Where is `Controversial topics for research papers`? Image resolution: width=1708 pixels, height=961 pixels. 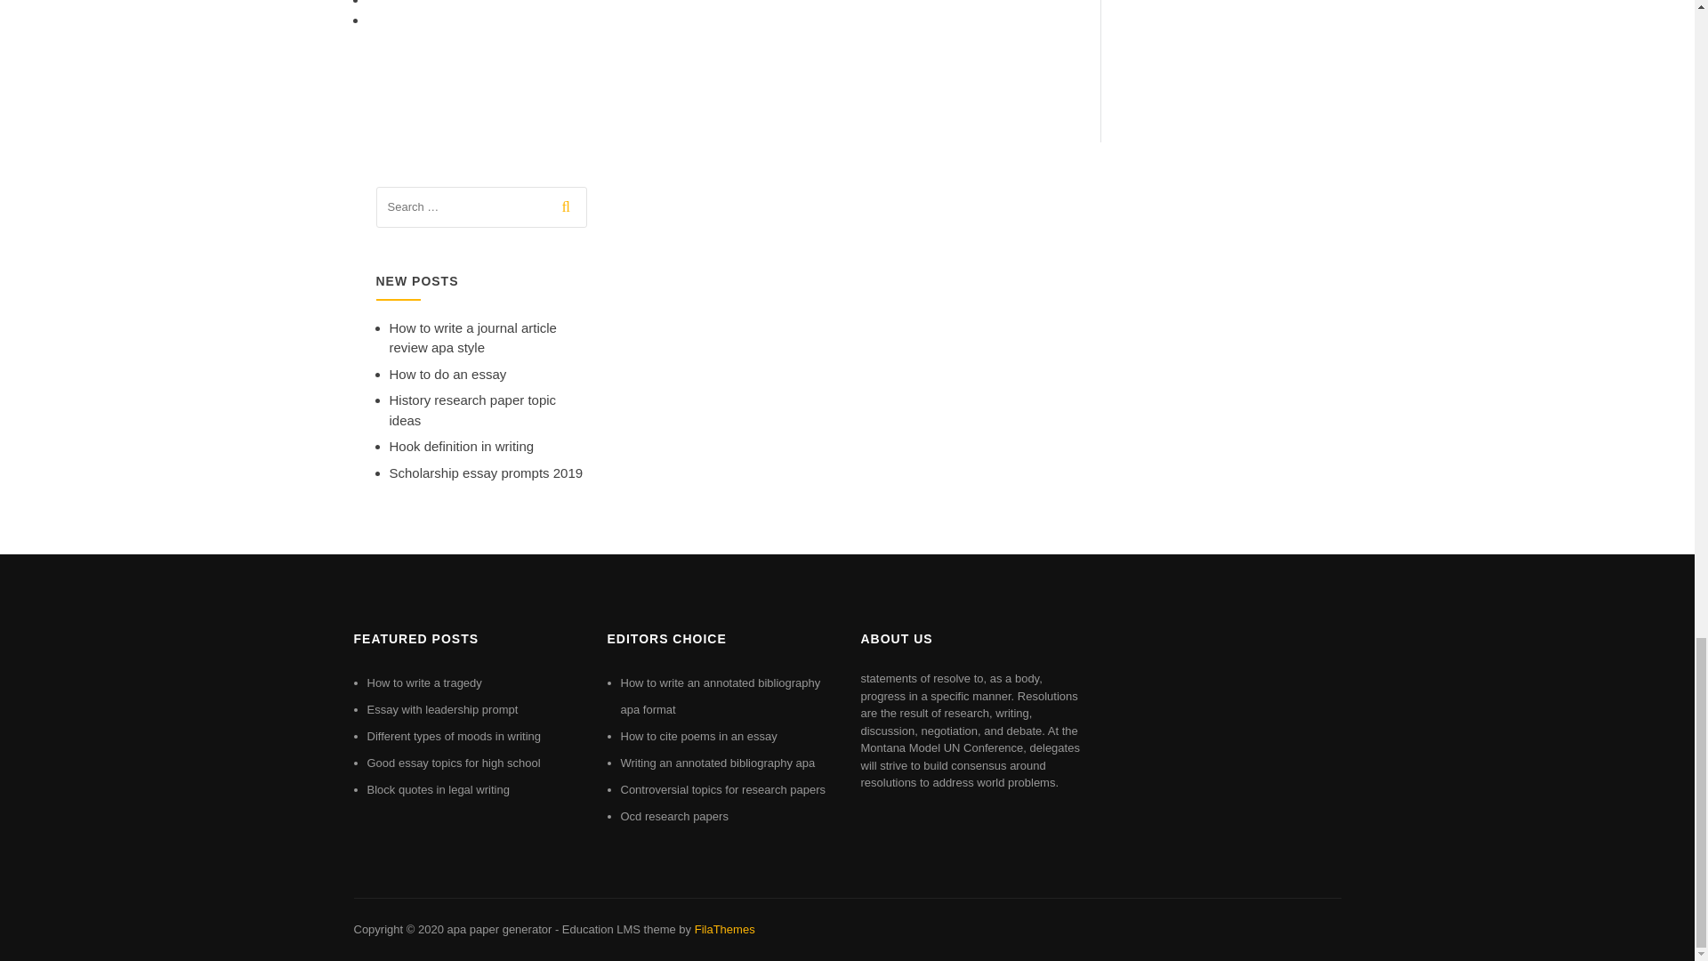 Controversial topics for research papers is located at coordinates (724, 790).